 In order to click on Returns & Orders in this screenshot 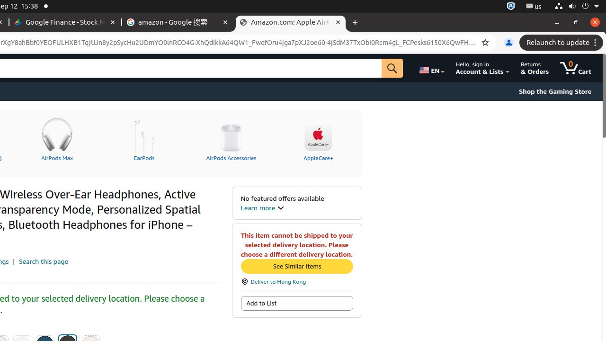, I will do `click(535, 68)`.